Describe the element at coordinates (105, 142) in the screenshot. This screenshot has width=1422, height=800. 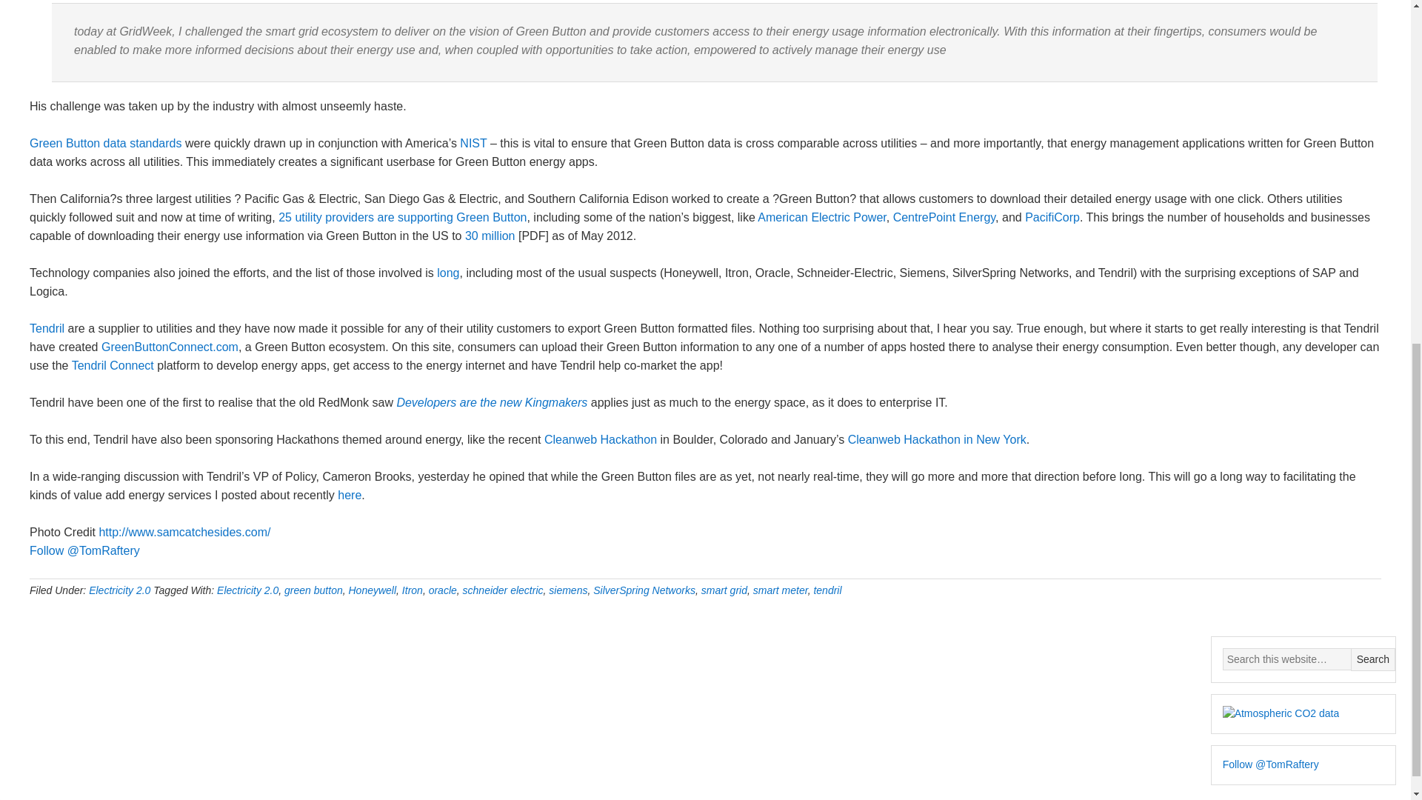
I see `Green Button data standards` at that location.